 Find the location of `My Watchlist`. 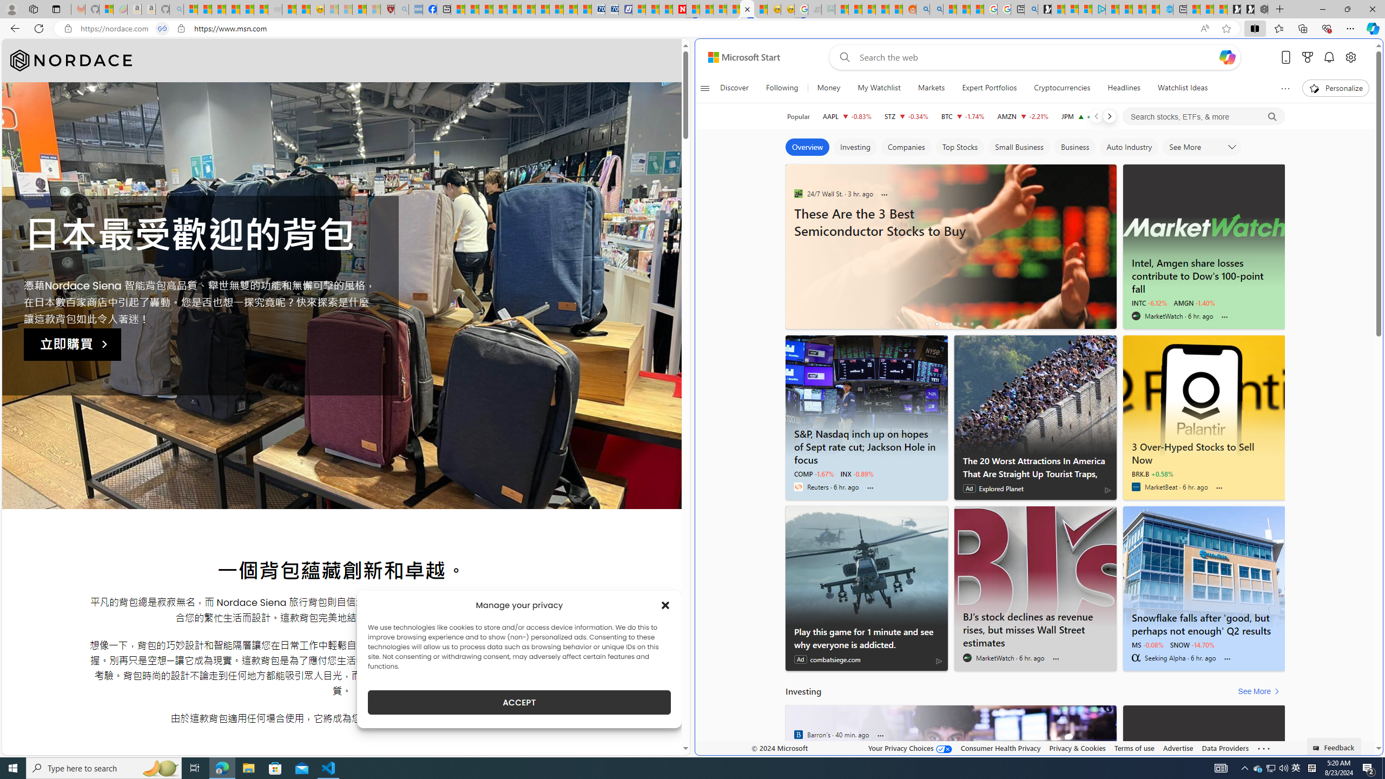

My Watchlist is located at coordinates (879, 88).